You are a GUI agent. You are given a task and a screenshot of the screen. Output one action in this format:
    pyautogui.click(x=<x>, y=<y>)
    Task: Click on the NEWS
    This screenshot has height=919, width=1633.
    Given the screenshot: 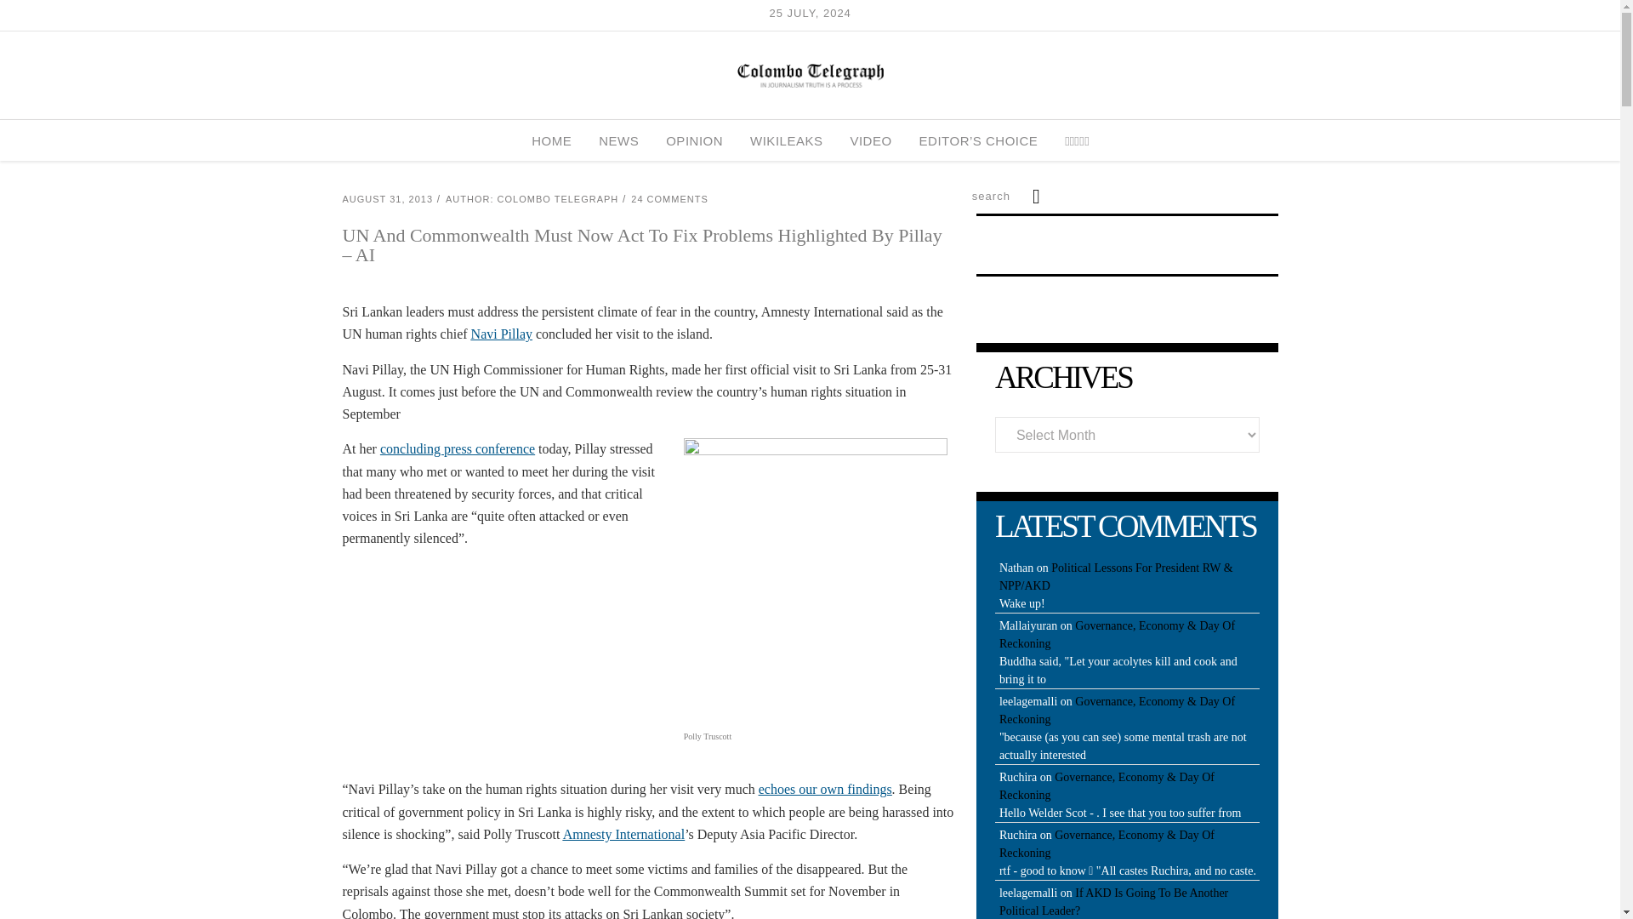 What is the action you would take?
    pyautogui.click(x=617, y=140)
    